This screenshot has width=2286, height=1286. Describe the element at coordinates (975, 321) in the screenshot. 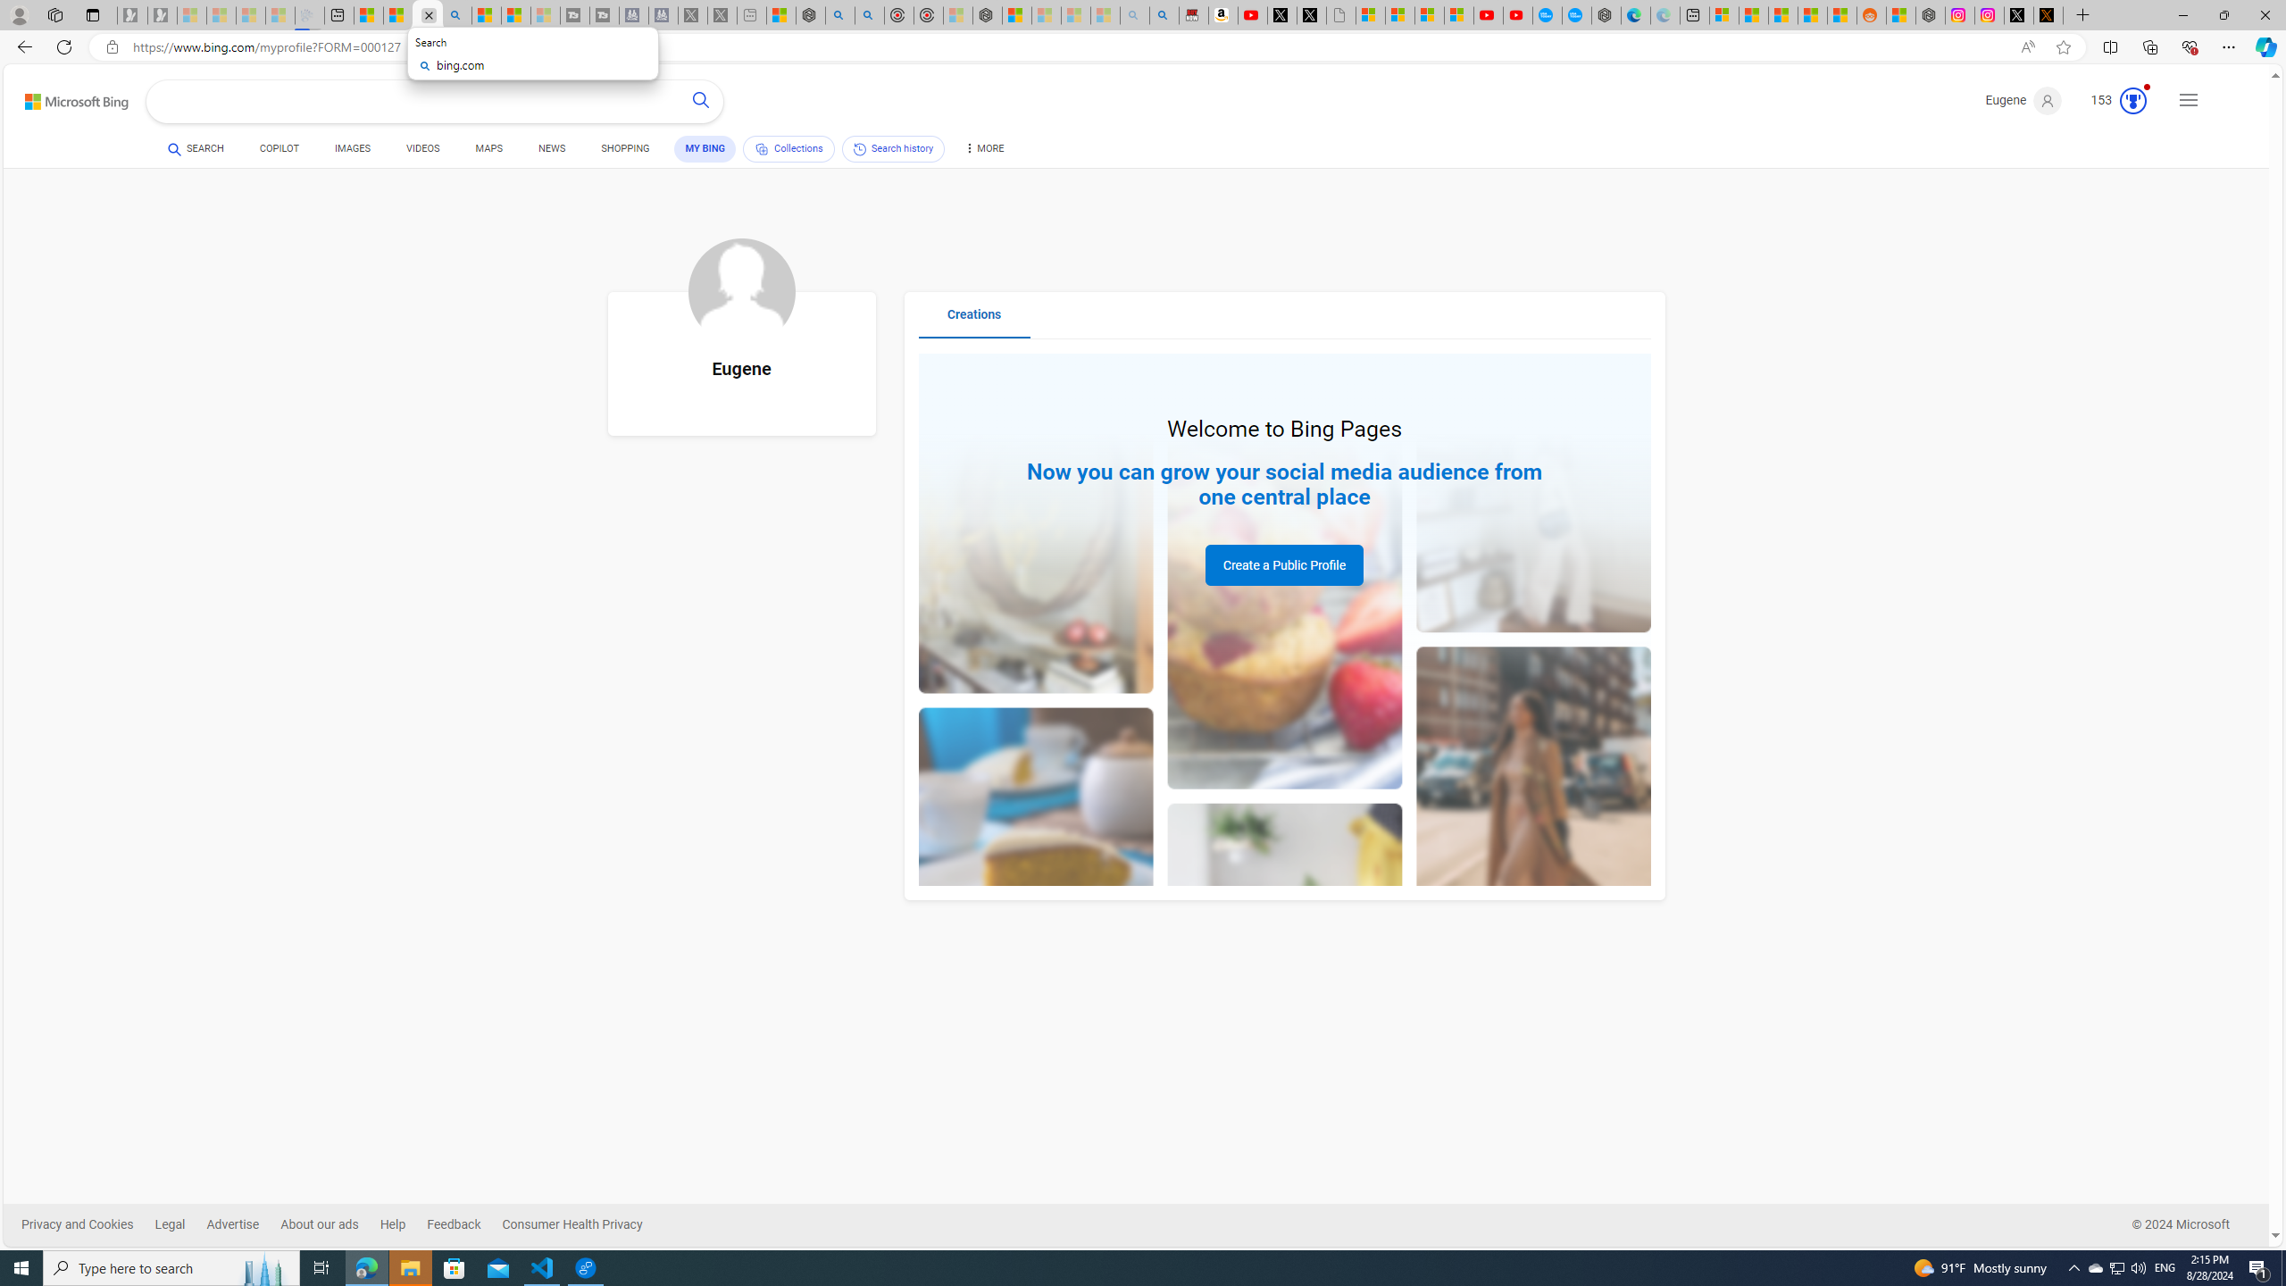

I see `Creations` at that location.